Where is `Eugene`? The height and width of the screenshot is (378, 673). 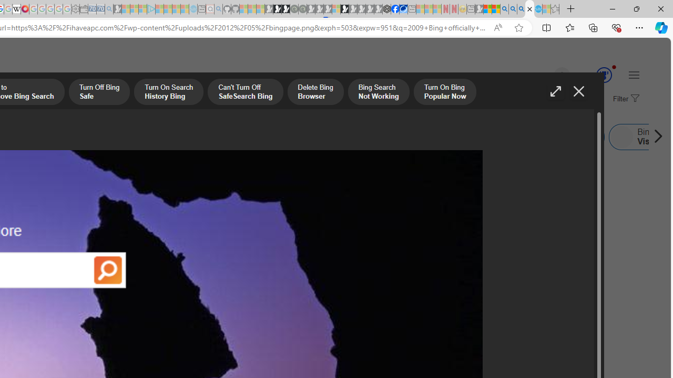 Eugene is located at coordinates (547, 76).